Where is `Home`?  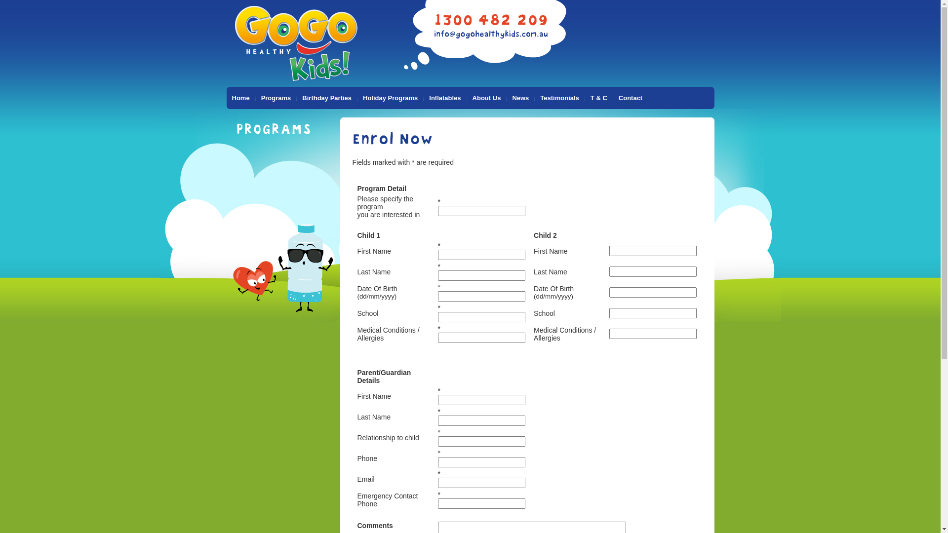 Home is located at coordinates (240, 98).